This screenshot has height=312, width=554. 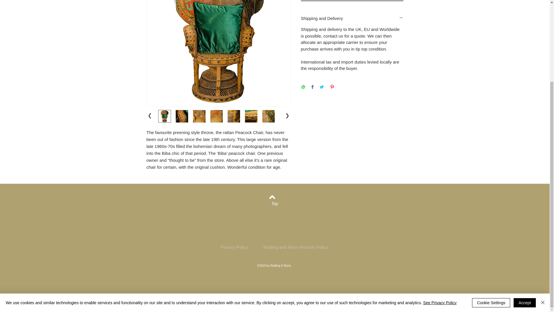 I want to click on Ridding and Wynn Returns Policy, so click(x=295, y=247).